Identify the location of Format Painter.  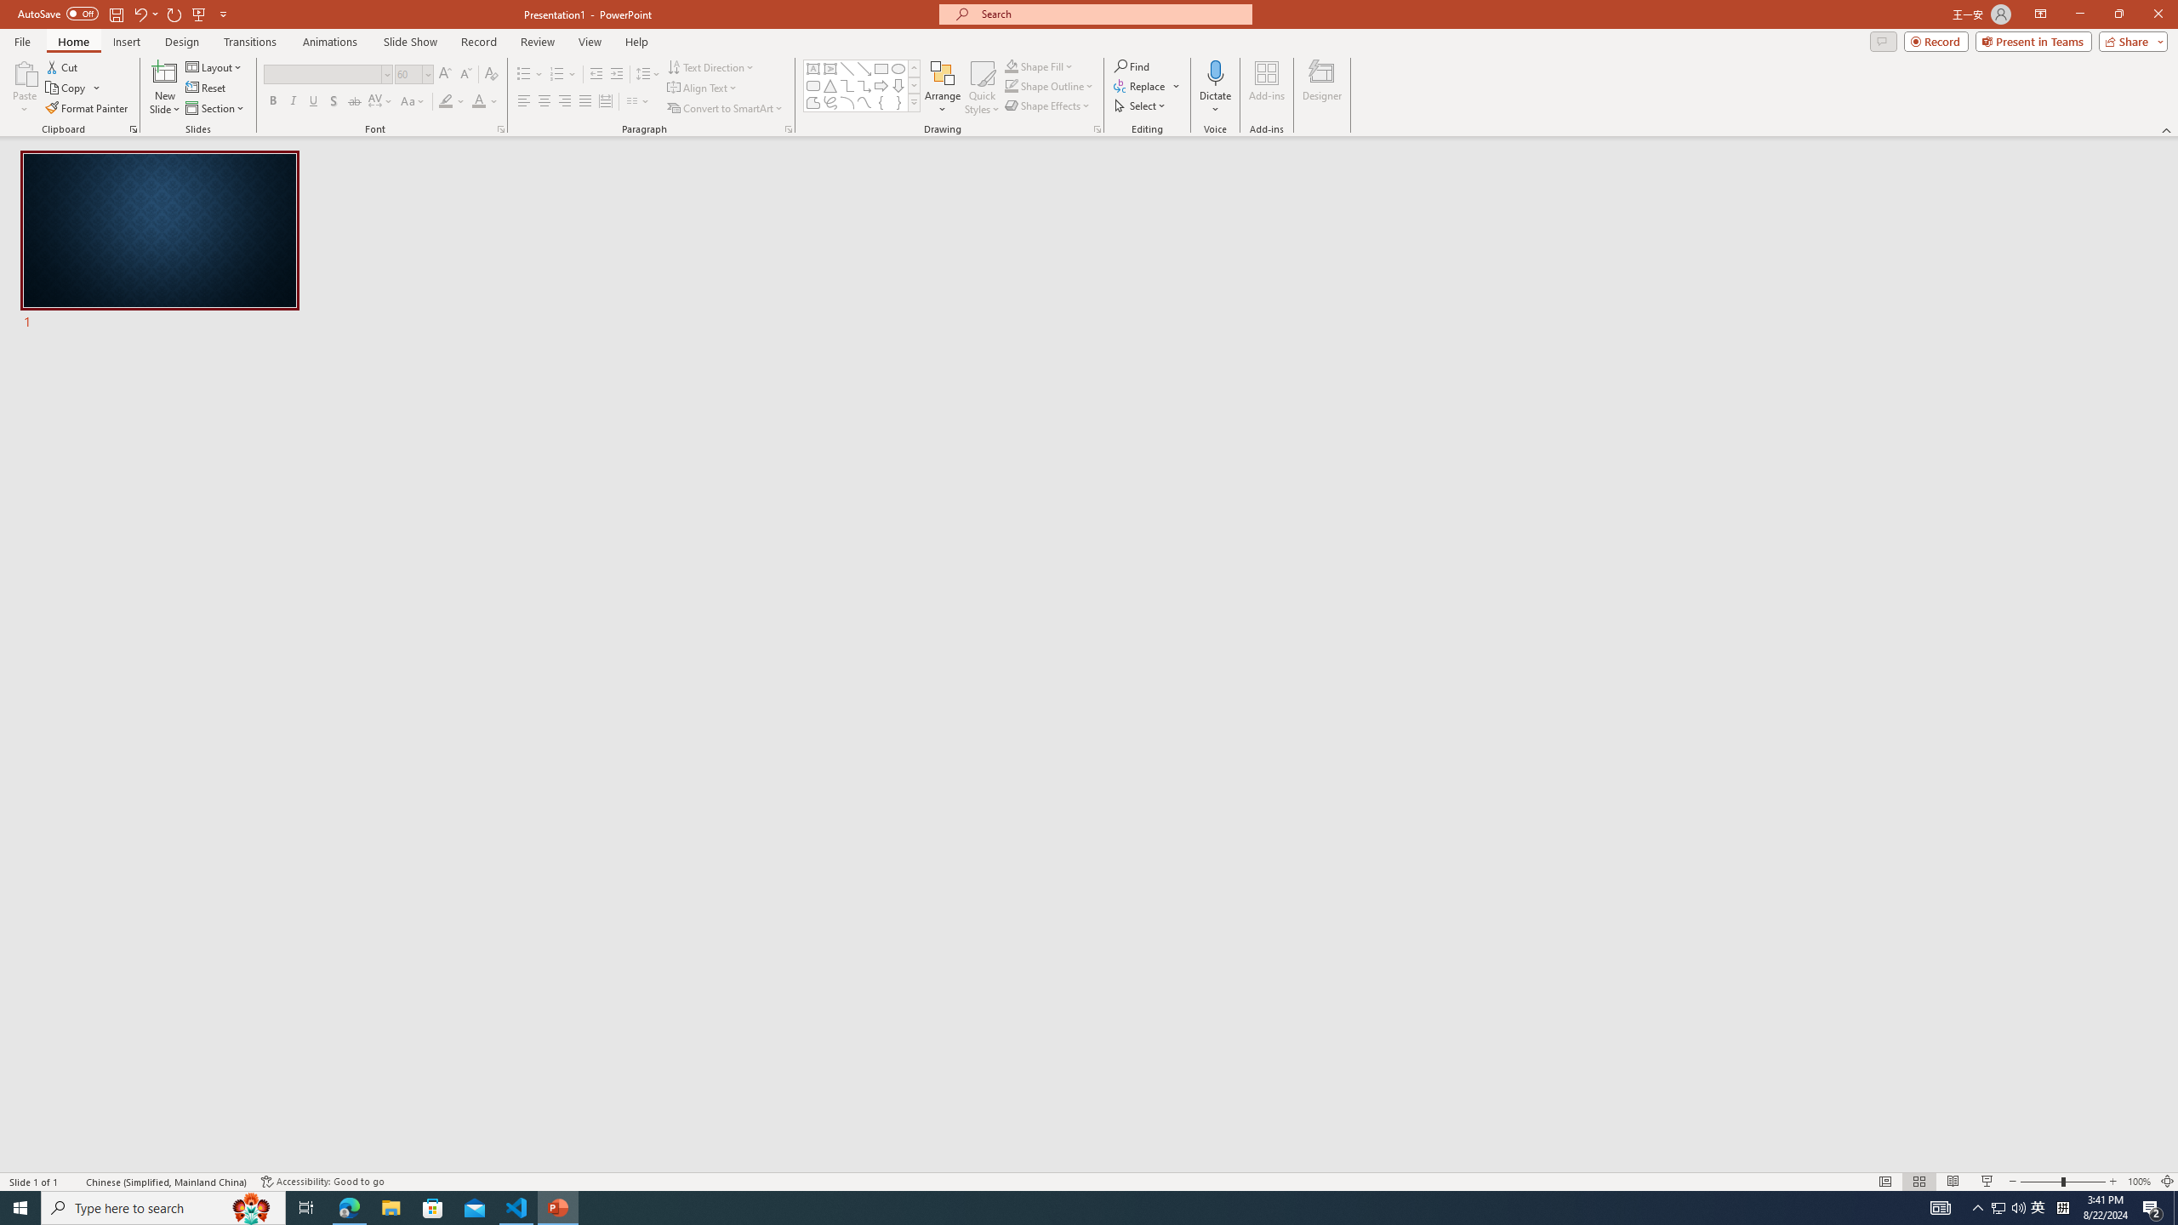
(88, 109).